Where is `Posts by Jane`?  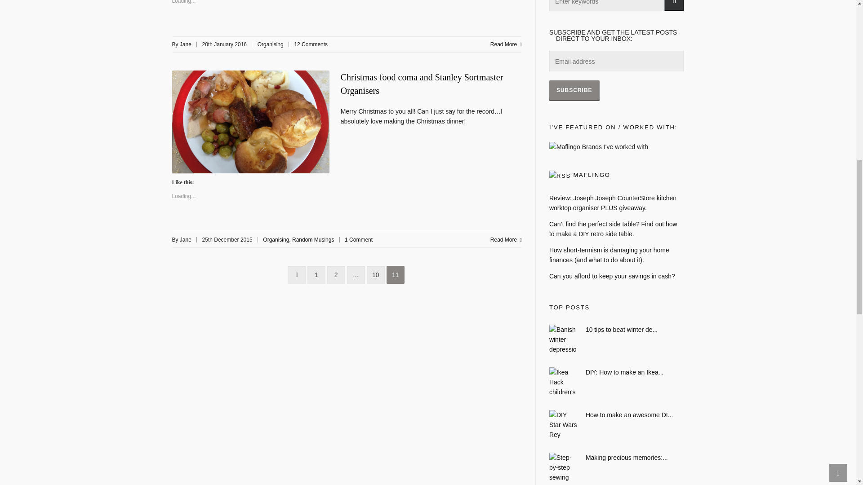 Posts by Jane is located at coordinates (185, 240).